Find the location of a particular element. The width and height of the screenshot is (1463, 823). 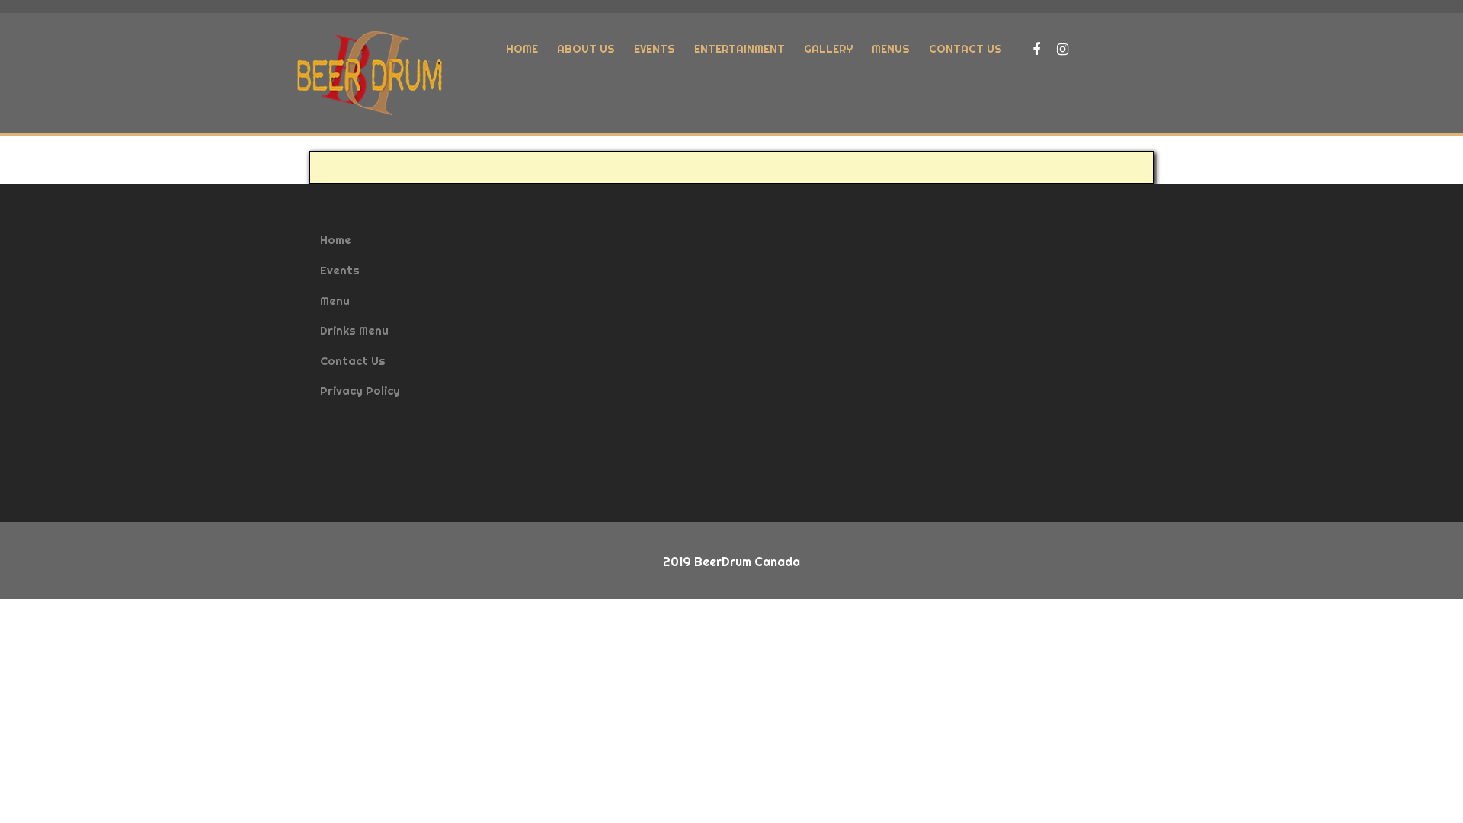

ABOUT US is located at coordinates (586, 49).